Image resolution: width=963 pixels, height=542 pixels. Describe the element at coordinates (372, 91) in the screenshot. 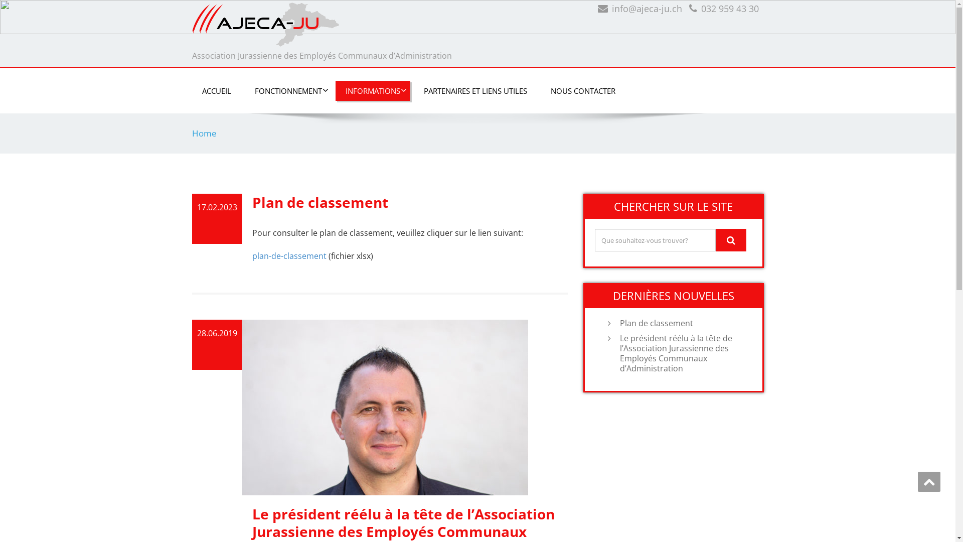

I see `INFORMATIONS` at that location.